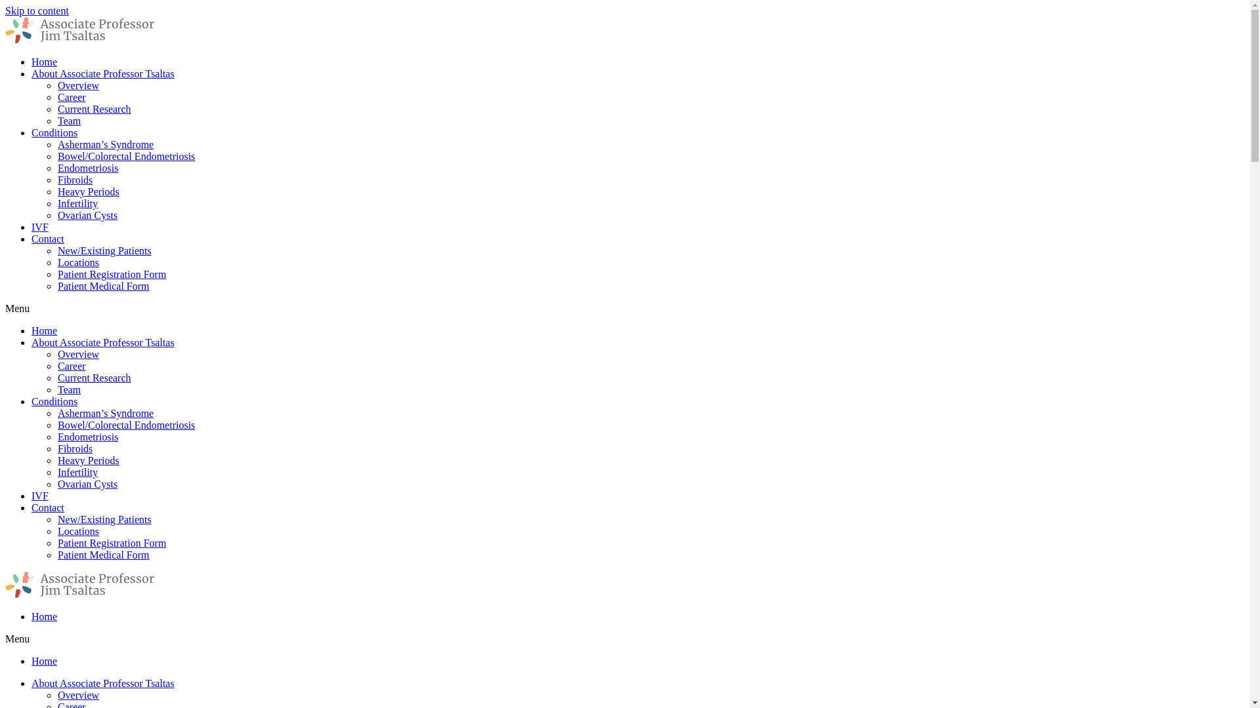 Image resolution: width=1260 pixels, height=708 pixels. I want to click on Heavy Periods, so click(89, 191).